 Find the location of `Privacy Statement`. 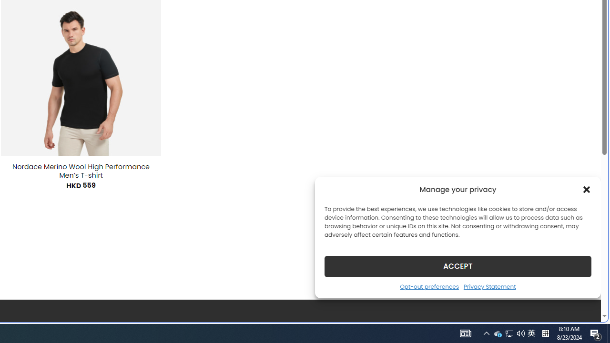

Privacy Statement is located at coordinates (489, 286).